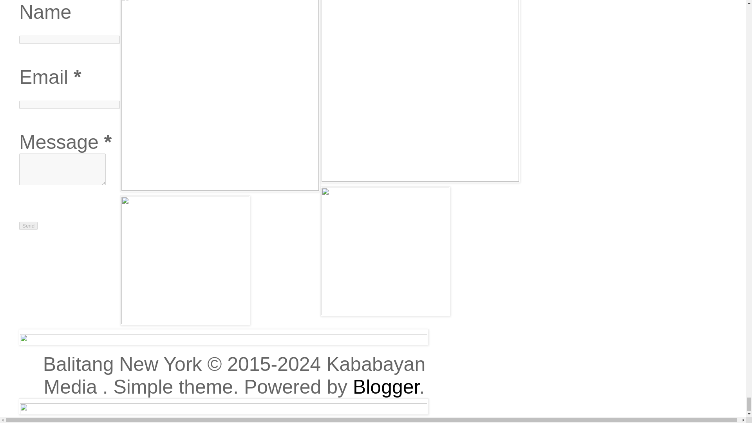  Describe the element at coordinates (28, 226) in the screenshot. I see `Send` at that location.